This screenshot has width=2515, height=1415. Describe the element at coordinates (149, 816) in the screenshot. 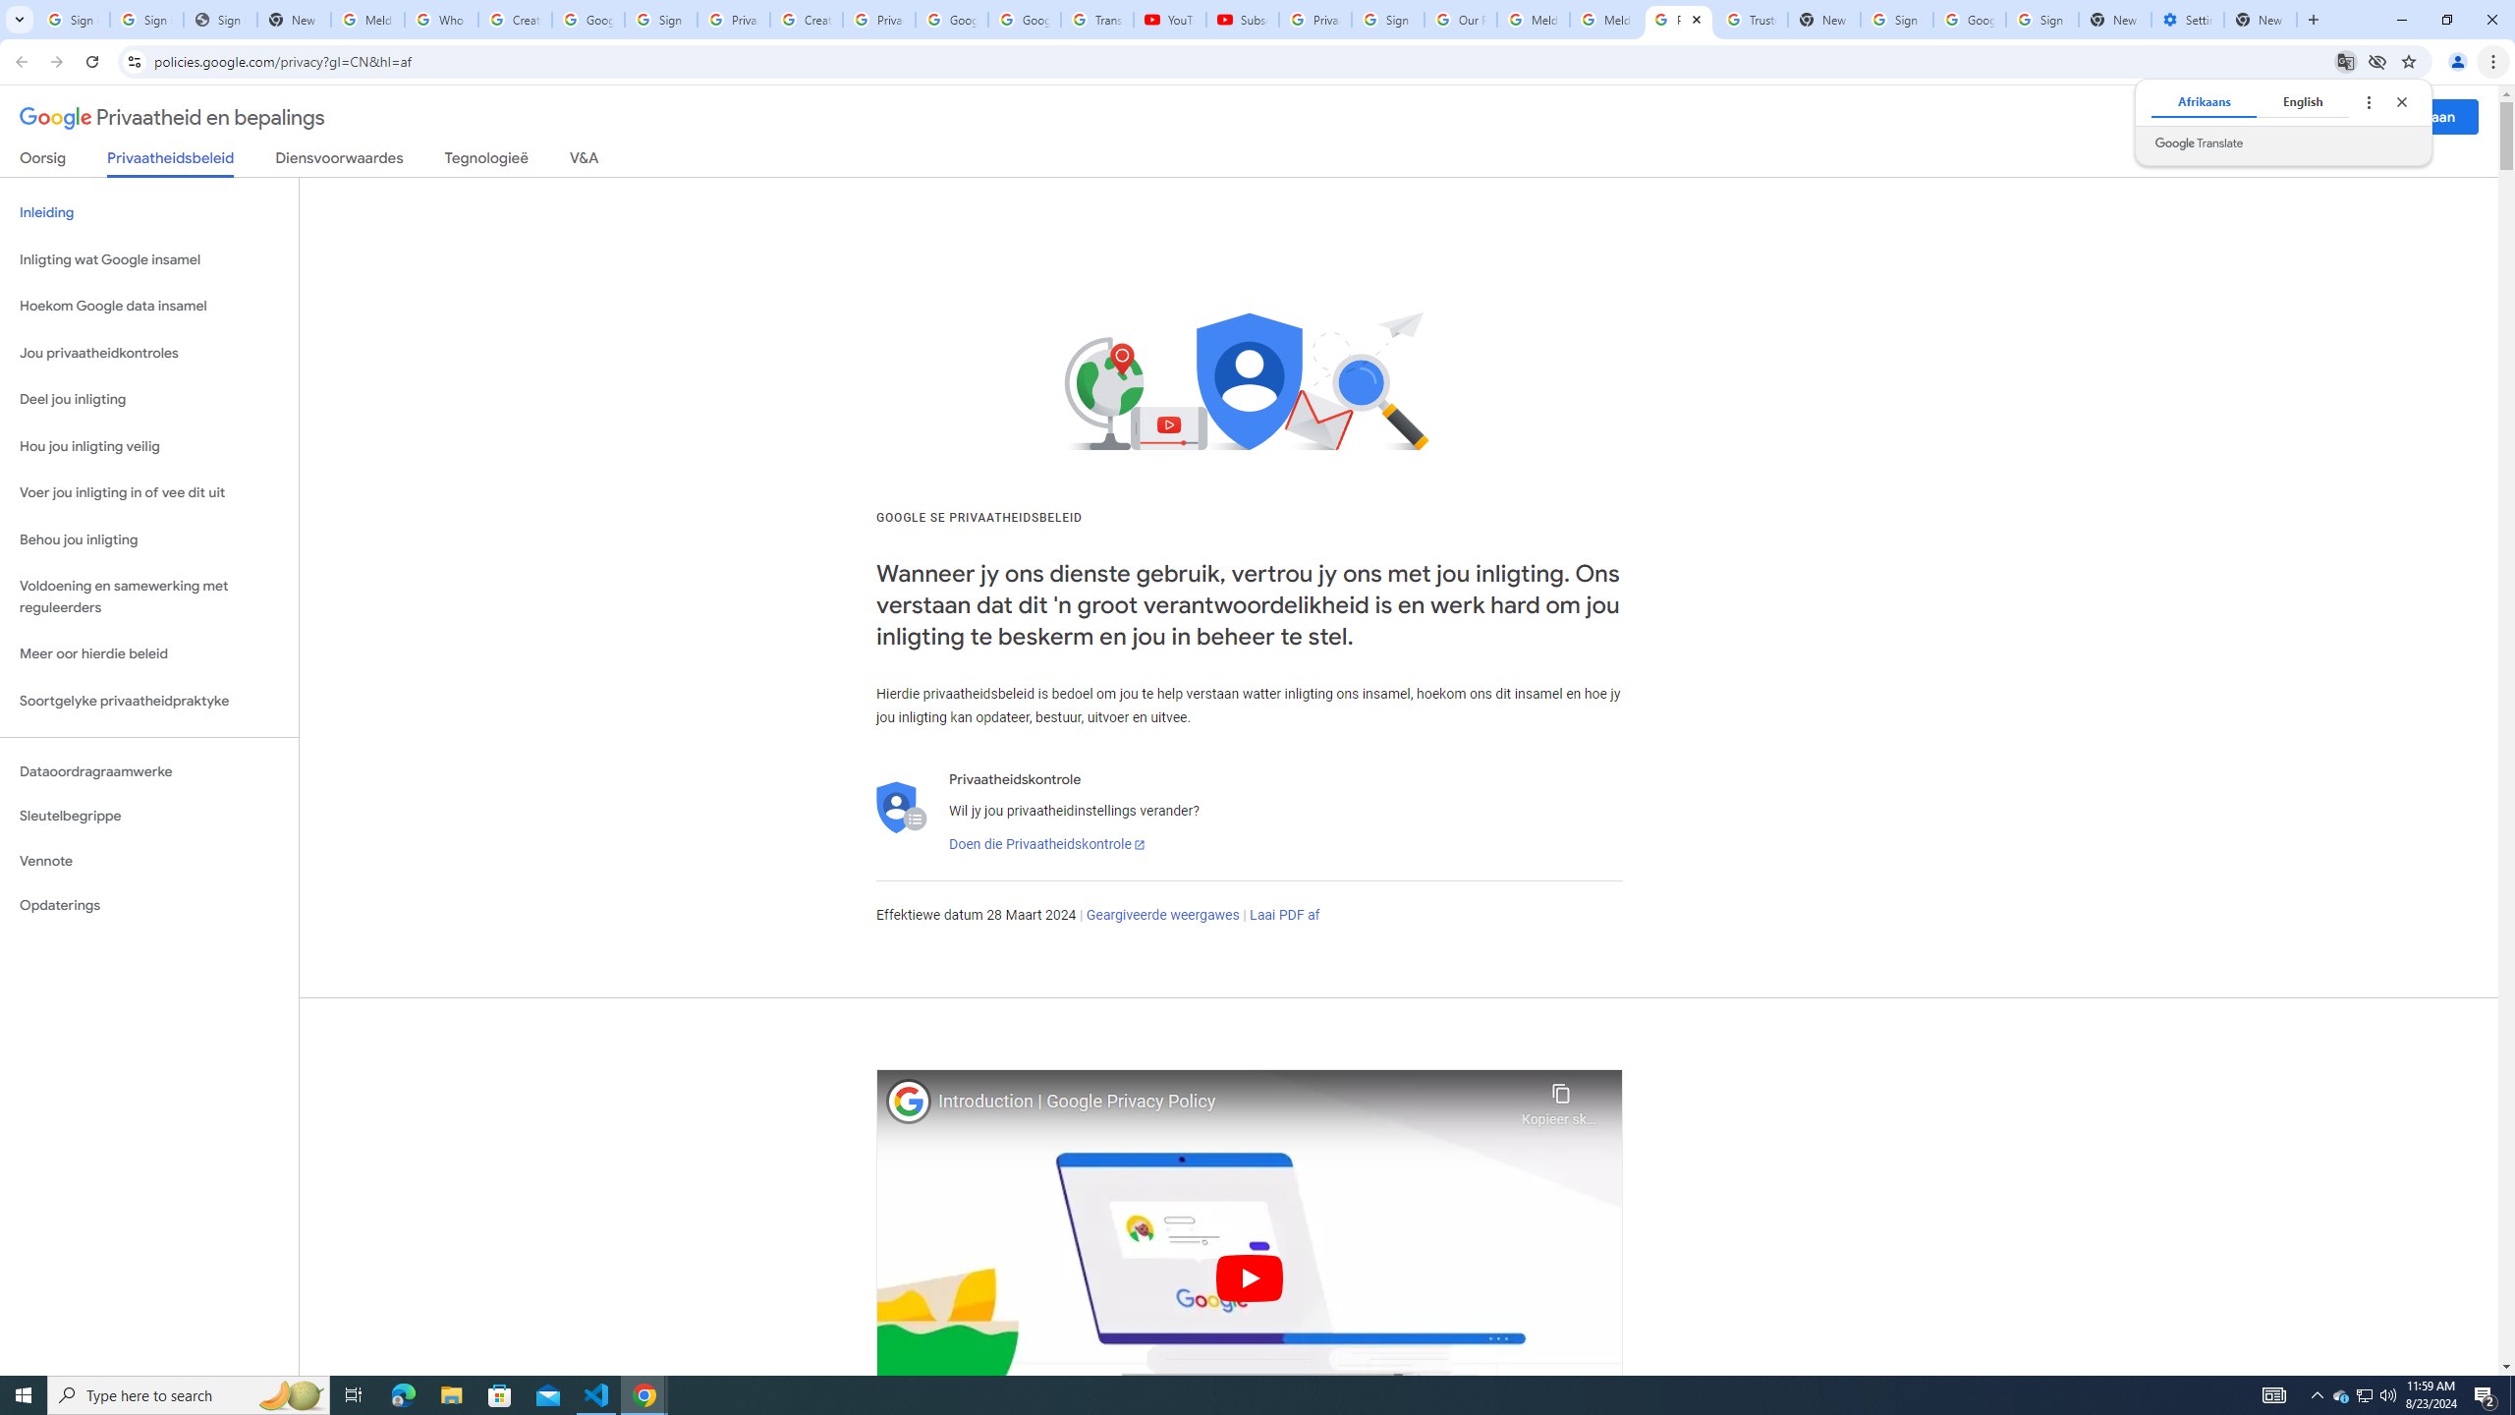

I see `Sleutelbegrippe` at that location.